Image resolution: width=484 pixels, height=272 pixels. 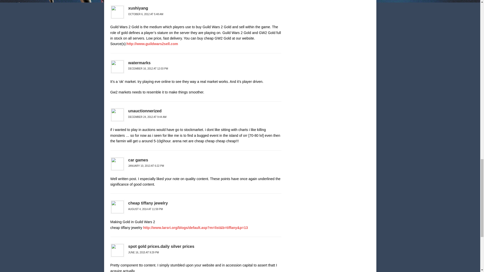 What do you see at coordinates (146, 166) in the screenshot?
I see `JANUARY 10, 2013 AT 6:22 PM` at bounding box center [146, 166].